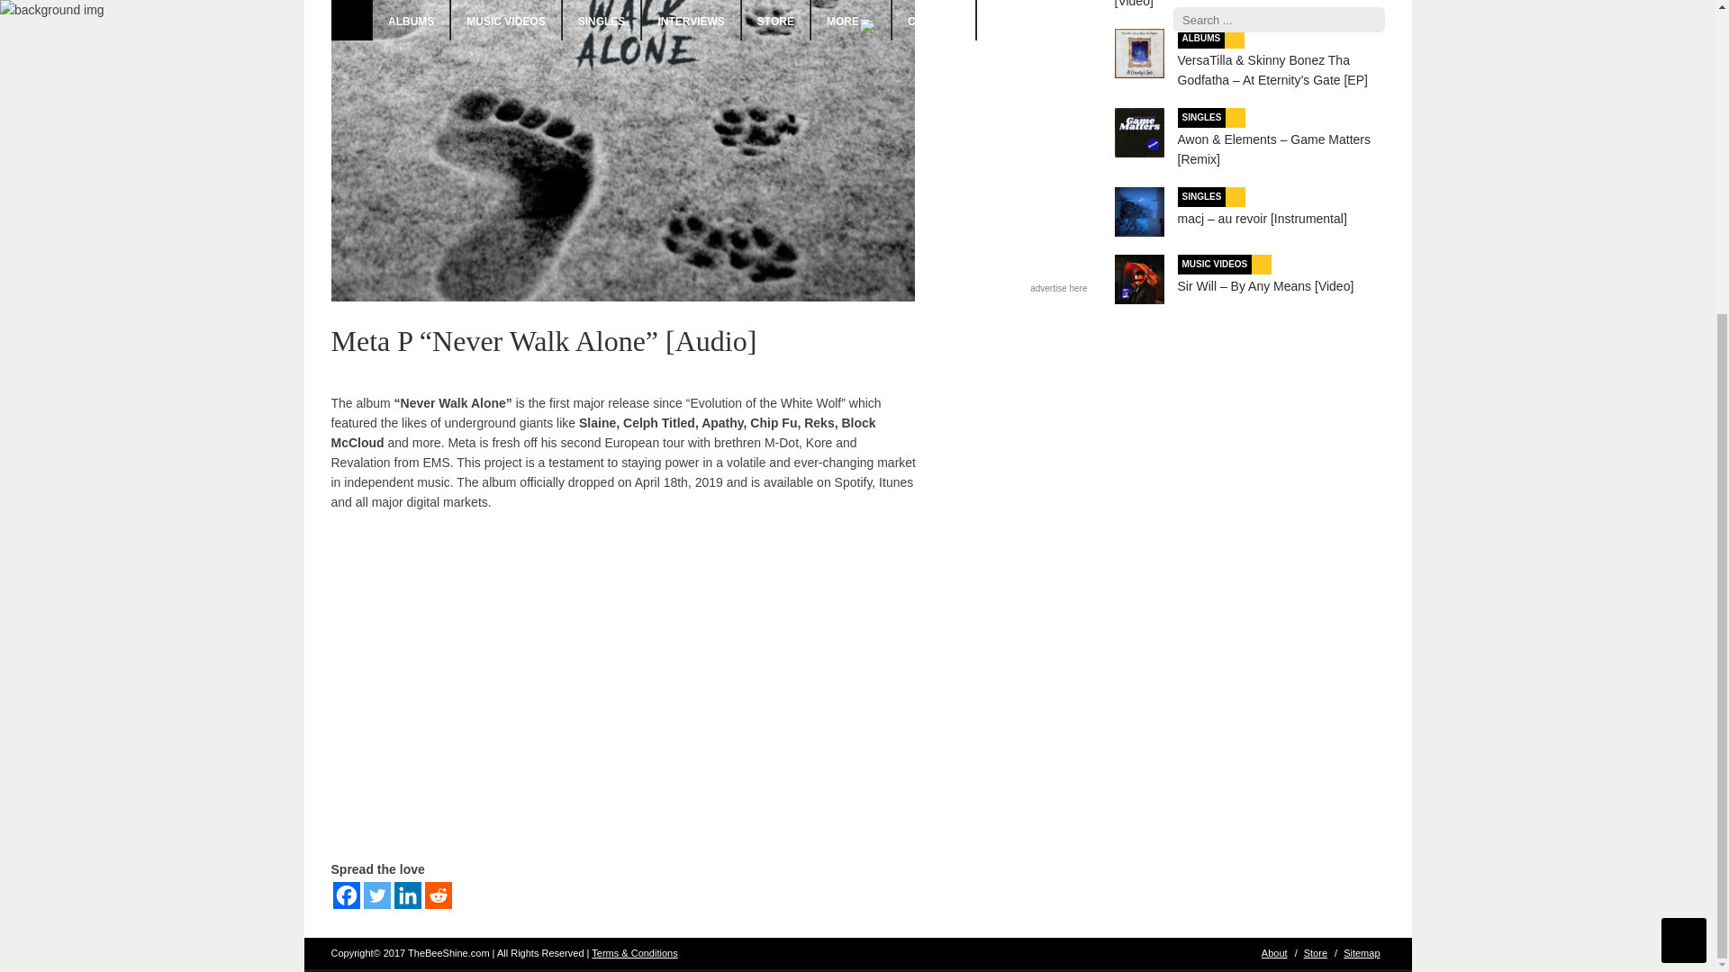 The width and height of the screenshot is (1729, 972). Describe the element at coordinates (1201, 197) in the screenshot. I see `View all posts in SINGLES` at that location.